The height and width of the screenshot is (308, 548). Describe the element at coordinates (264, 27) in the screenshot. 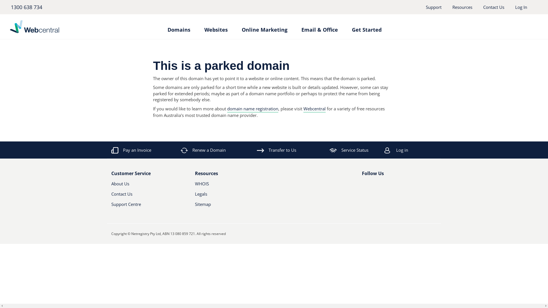

I see `Online Marketing` at that location.